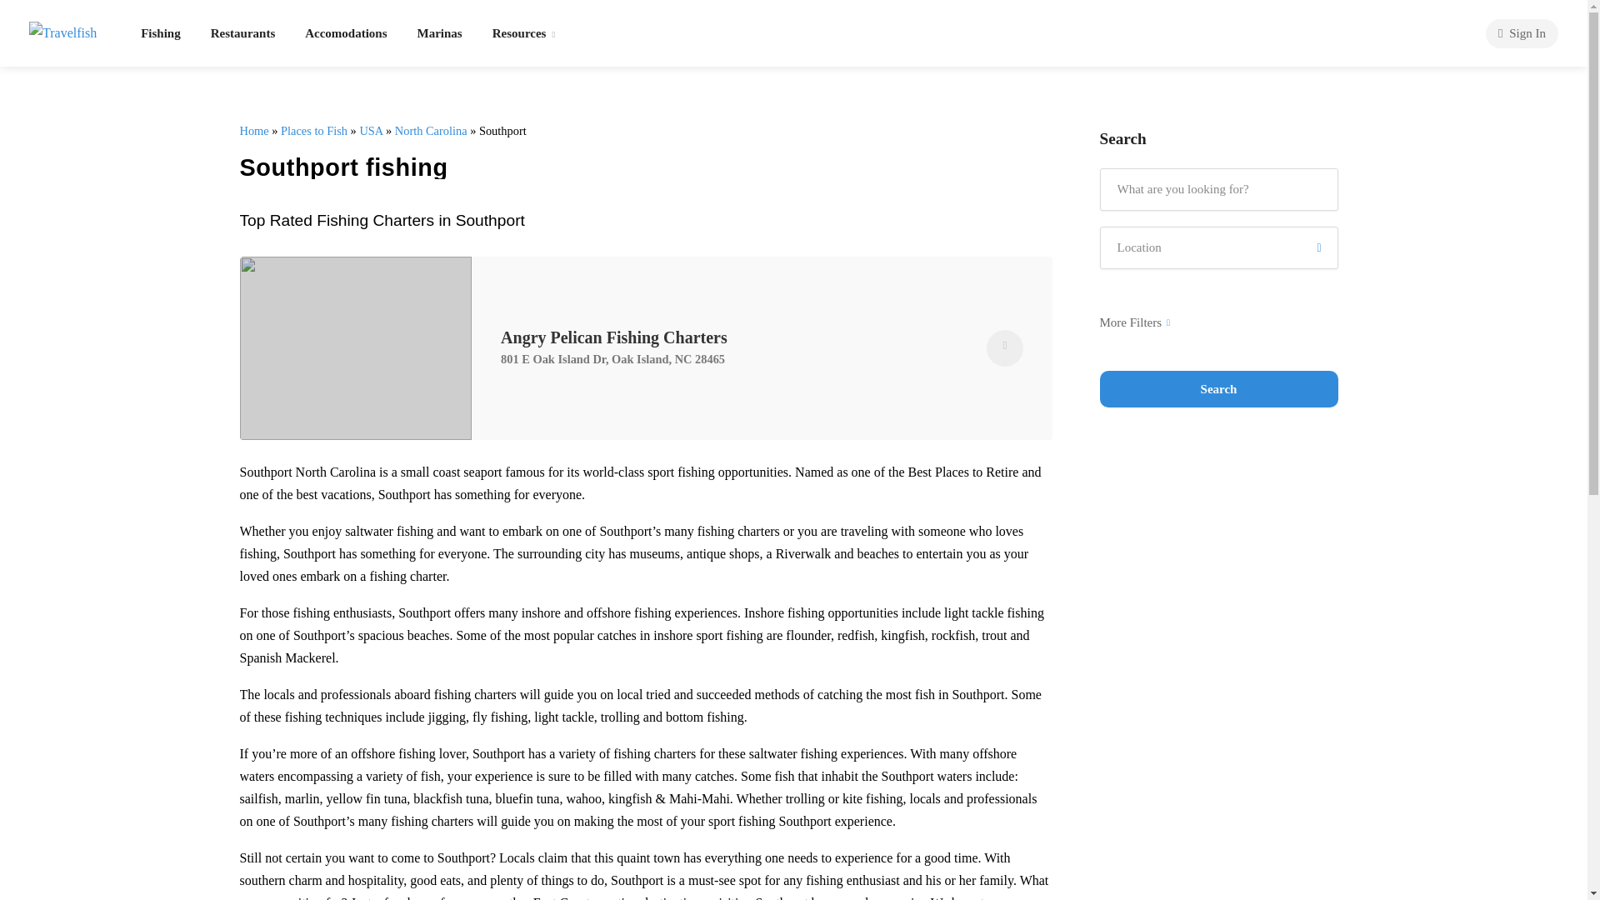 This screenshot has width=1600, height=900. I want to click on Restaurants, so click(243, 33).